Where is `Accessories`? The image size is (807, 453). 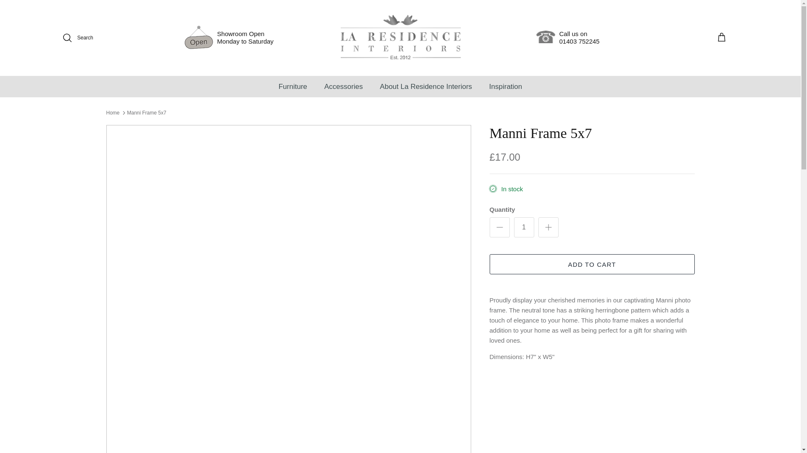 Accessories is located at coordinates (343, 87).